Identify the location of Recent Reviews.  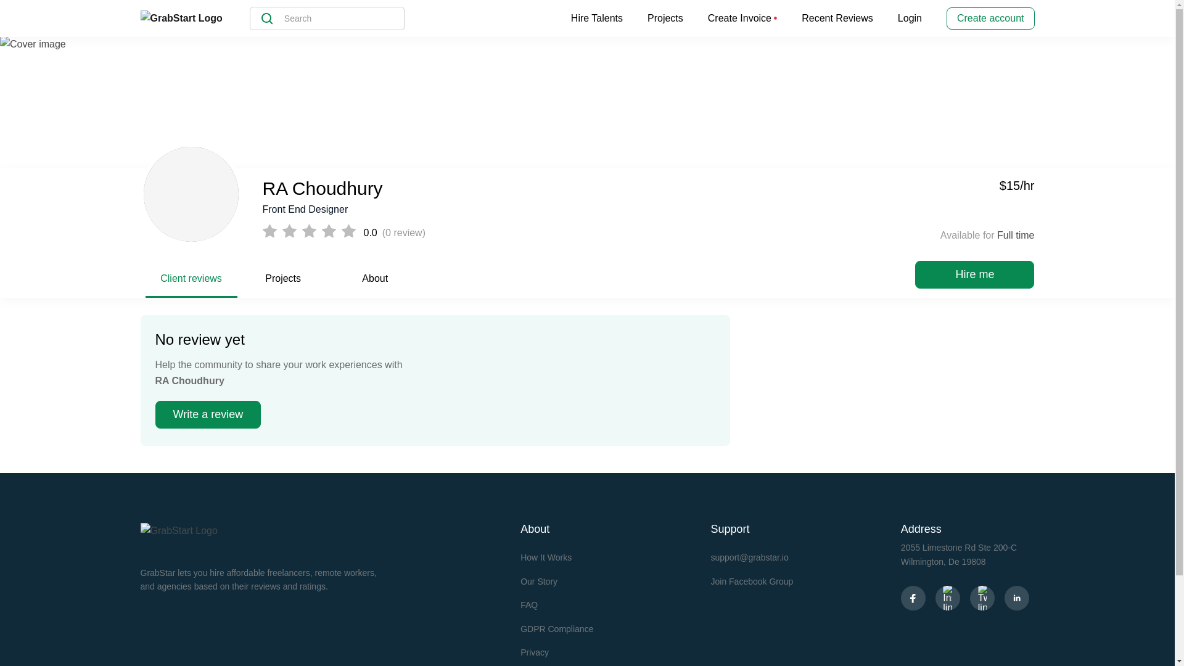
(837, 18).